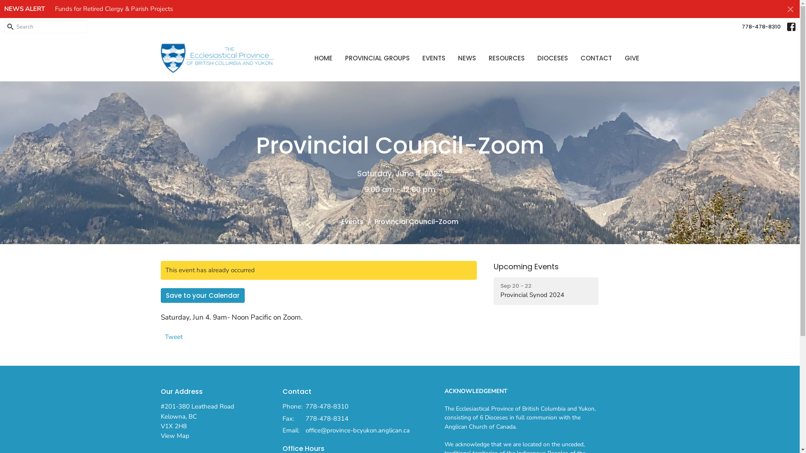 The width and height of the screenshot is (806, 453). Describe the element at coordinates (323, 58) in the screenshot. I see `HOME` at that location.